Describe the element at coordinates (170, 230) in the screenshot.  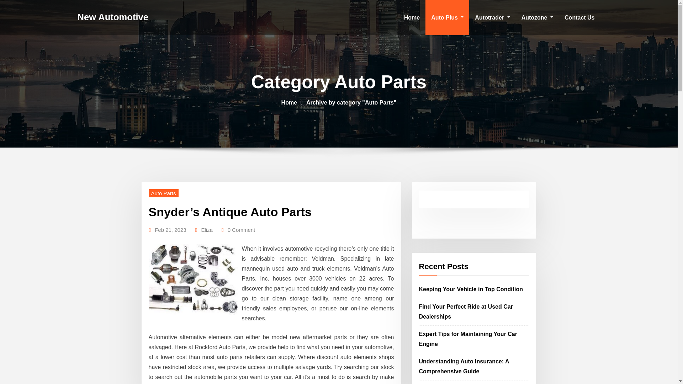
I see `Feb 21, 2023` at that location.